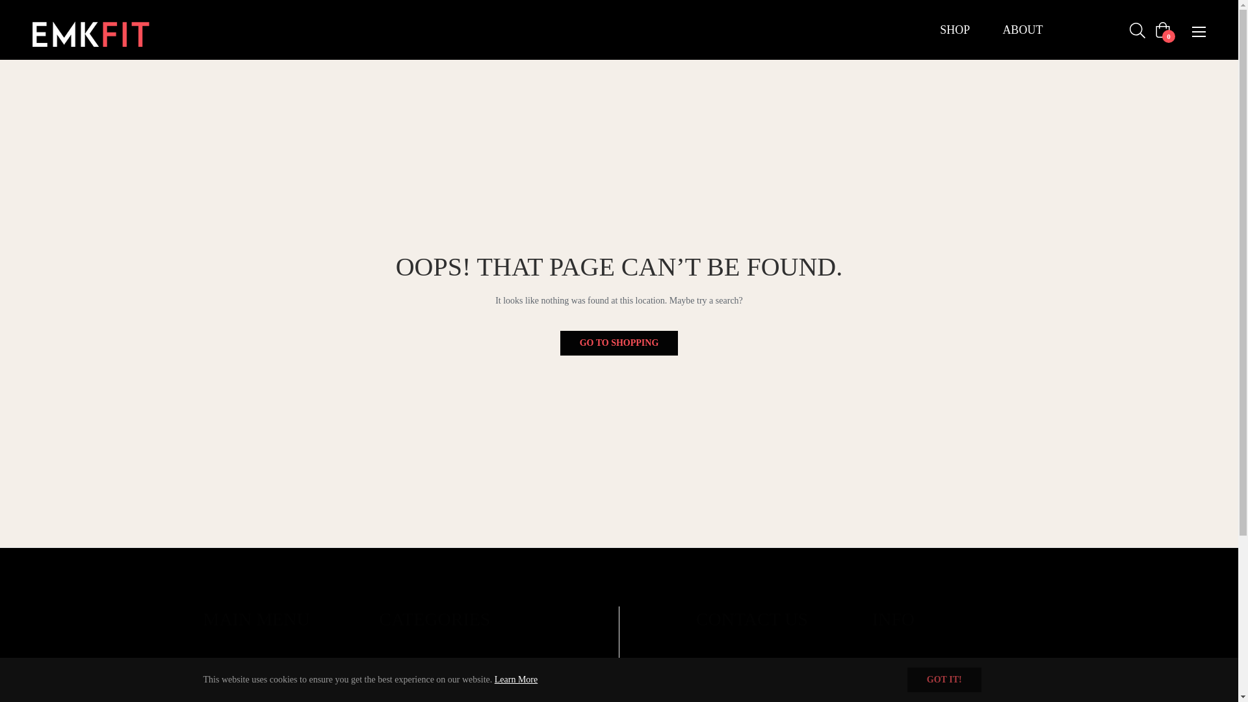 This screenshot has height=702, width=1248. Describe the element at coordinates (887, 669) in the screenshot. I see `Returns` at that location.